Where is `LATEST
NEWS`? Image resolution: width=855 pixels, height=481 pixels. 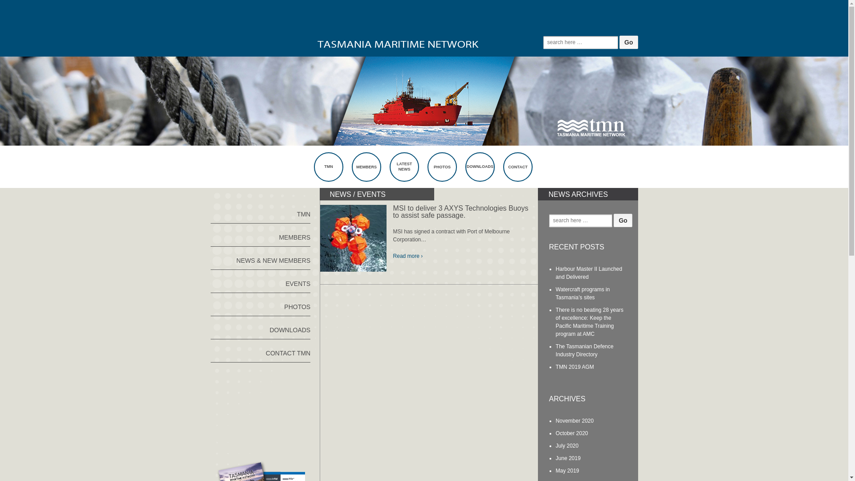 LATEST
NEWS is located at coordinates (404, 167).